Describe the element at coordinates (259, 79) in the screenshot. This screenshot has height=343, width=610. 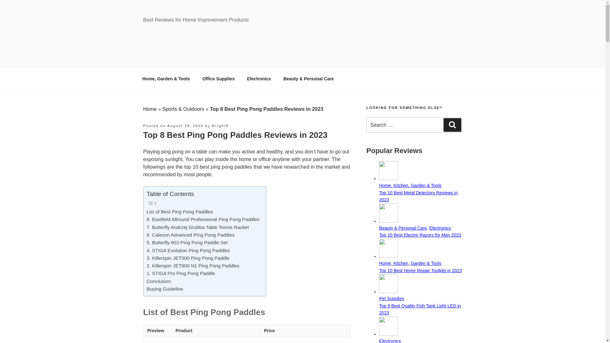
I see `Electronics` at that location.